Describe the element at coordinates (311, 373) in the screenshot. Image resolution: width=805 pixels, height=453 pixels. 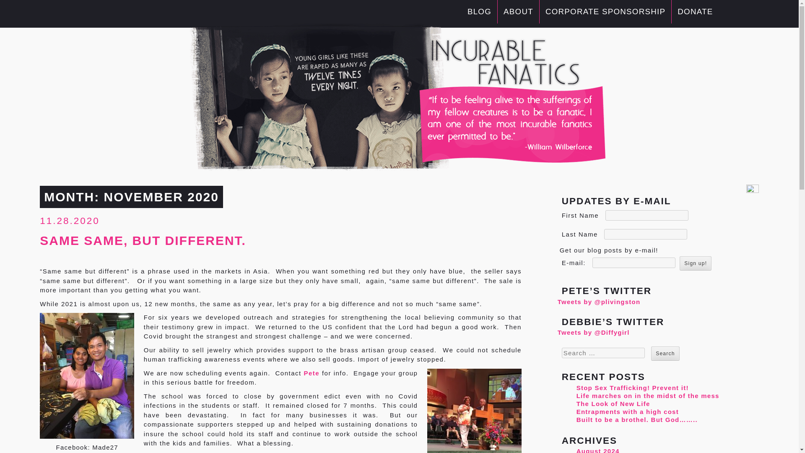
I see `Pete` at that location.